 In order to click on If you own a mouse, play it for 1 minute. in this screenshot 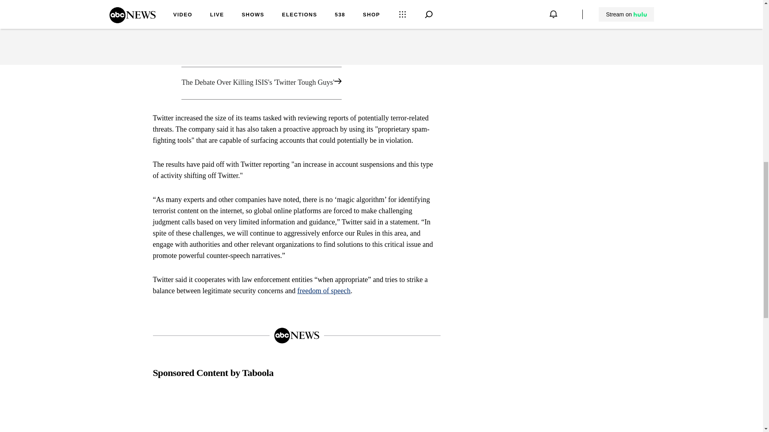, I will do `click(199, 411)`.